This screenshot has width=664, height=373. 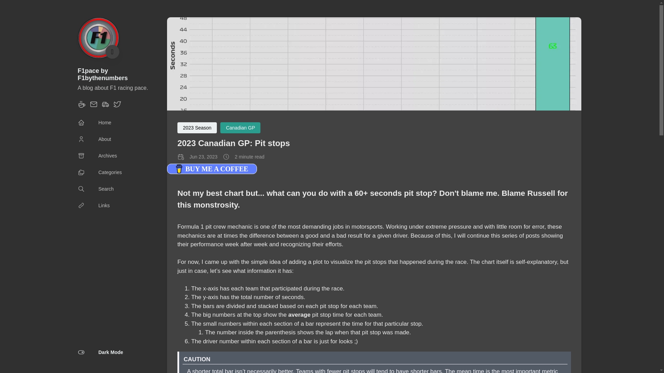 What do you see at coordinates (105, 106) in the screenshot?
I see `F1bythenumbers` at bounding box center [105, 106].